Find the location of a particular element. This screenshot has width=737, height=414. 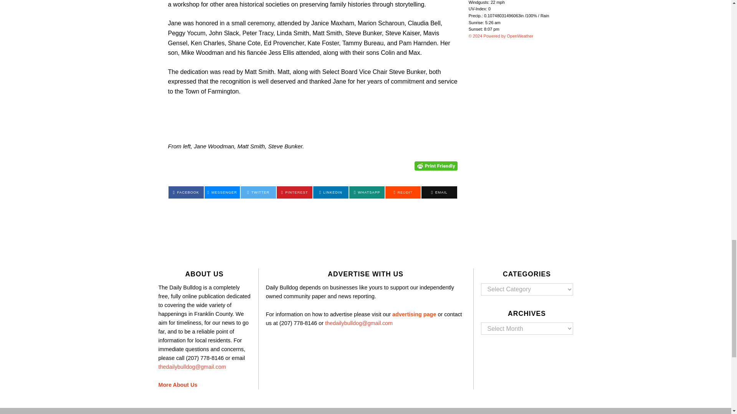

Pinterest is located at coordinates (294, 192).